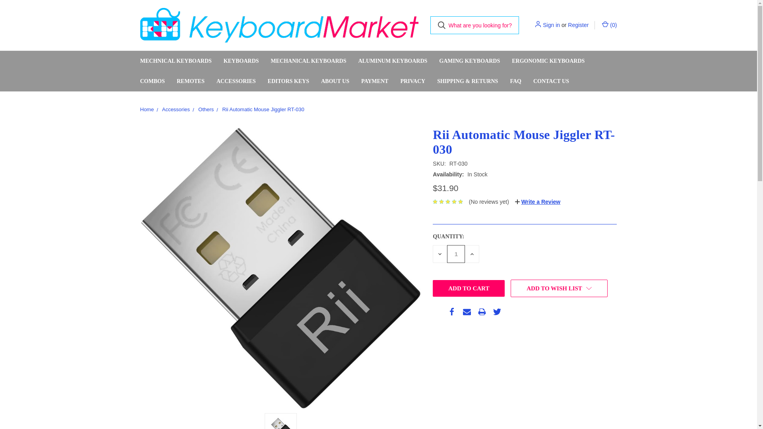 This screenshot has width=763, height=429. Describe the element at coordinates (153, 81) in the screenshot. I see `COMBOS` at that location.